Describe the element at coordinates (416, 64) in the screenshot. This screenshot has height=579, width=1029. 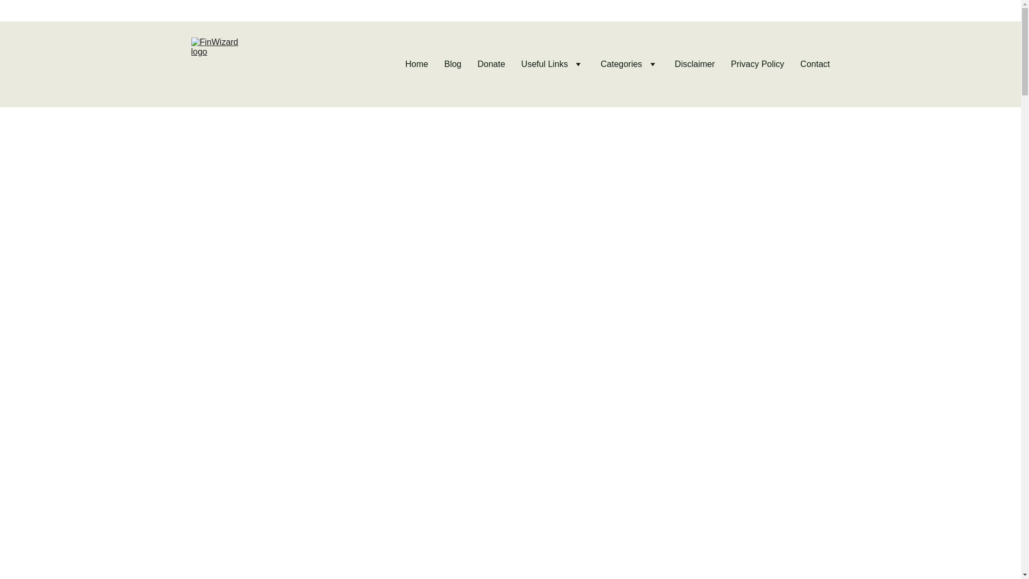
I see `Home` at that location.